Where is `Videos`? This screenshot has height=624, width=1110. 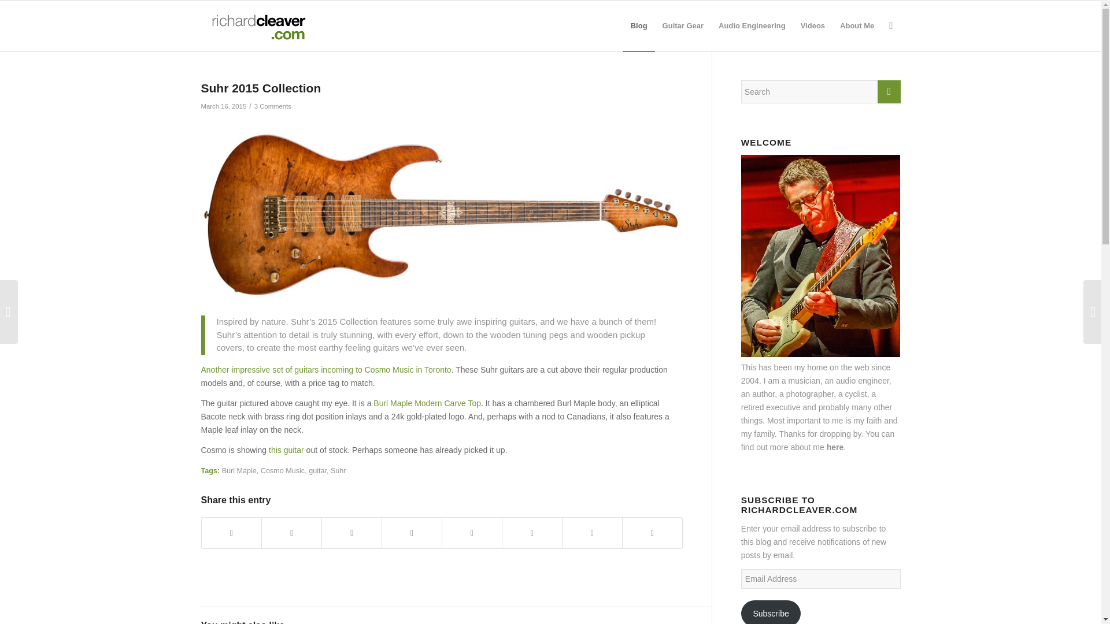 Videos is located at coordinates (813, 25).